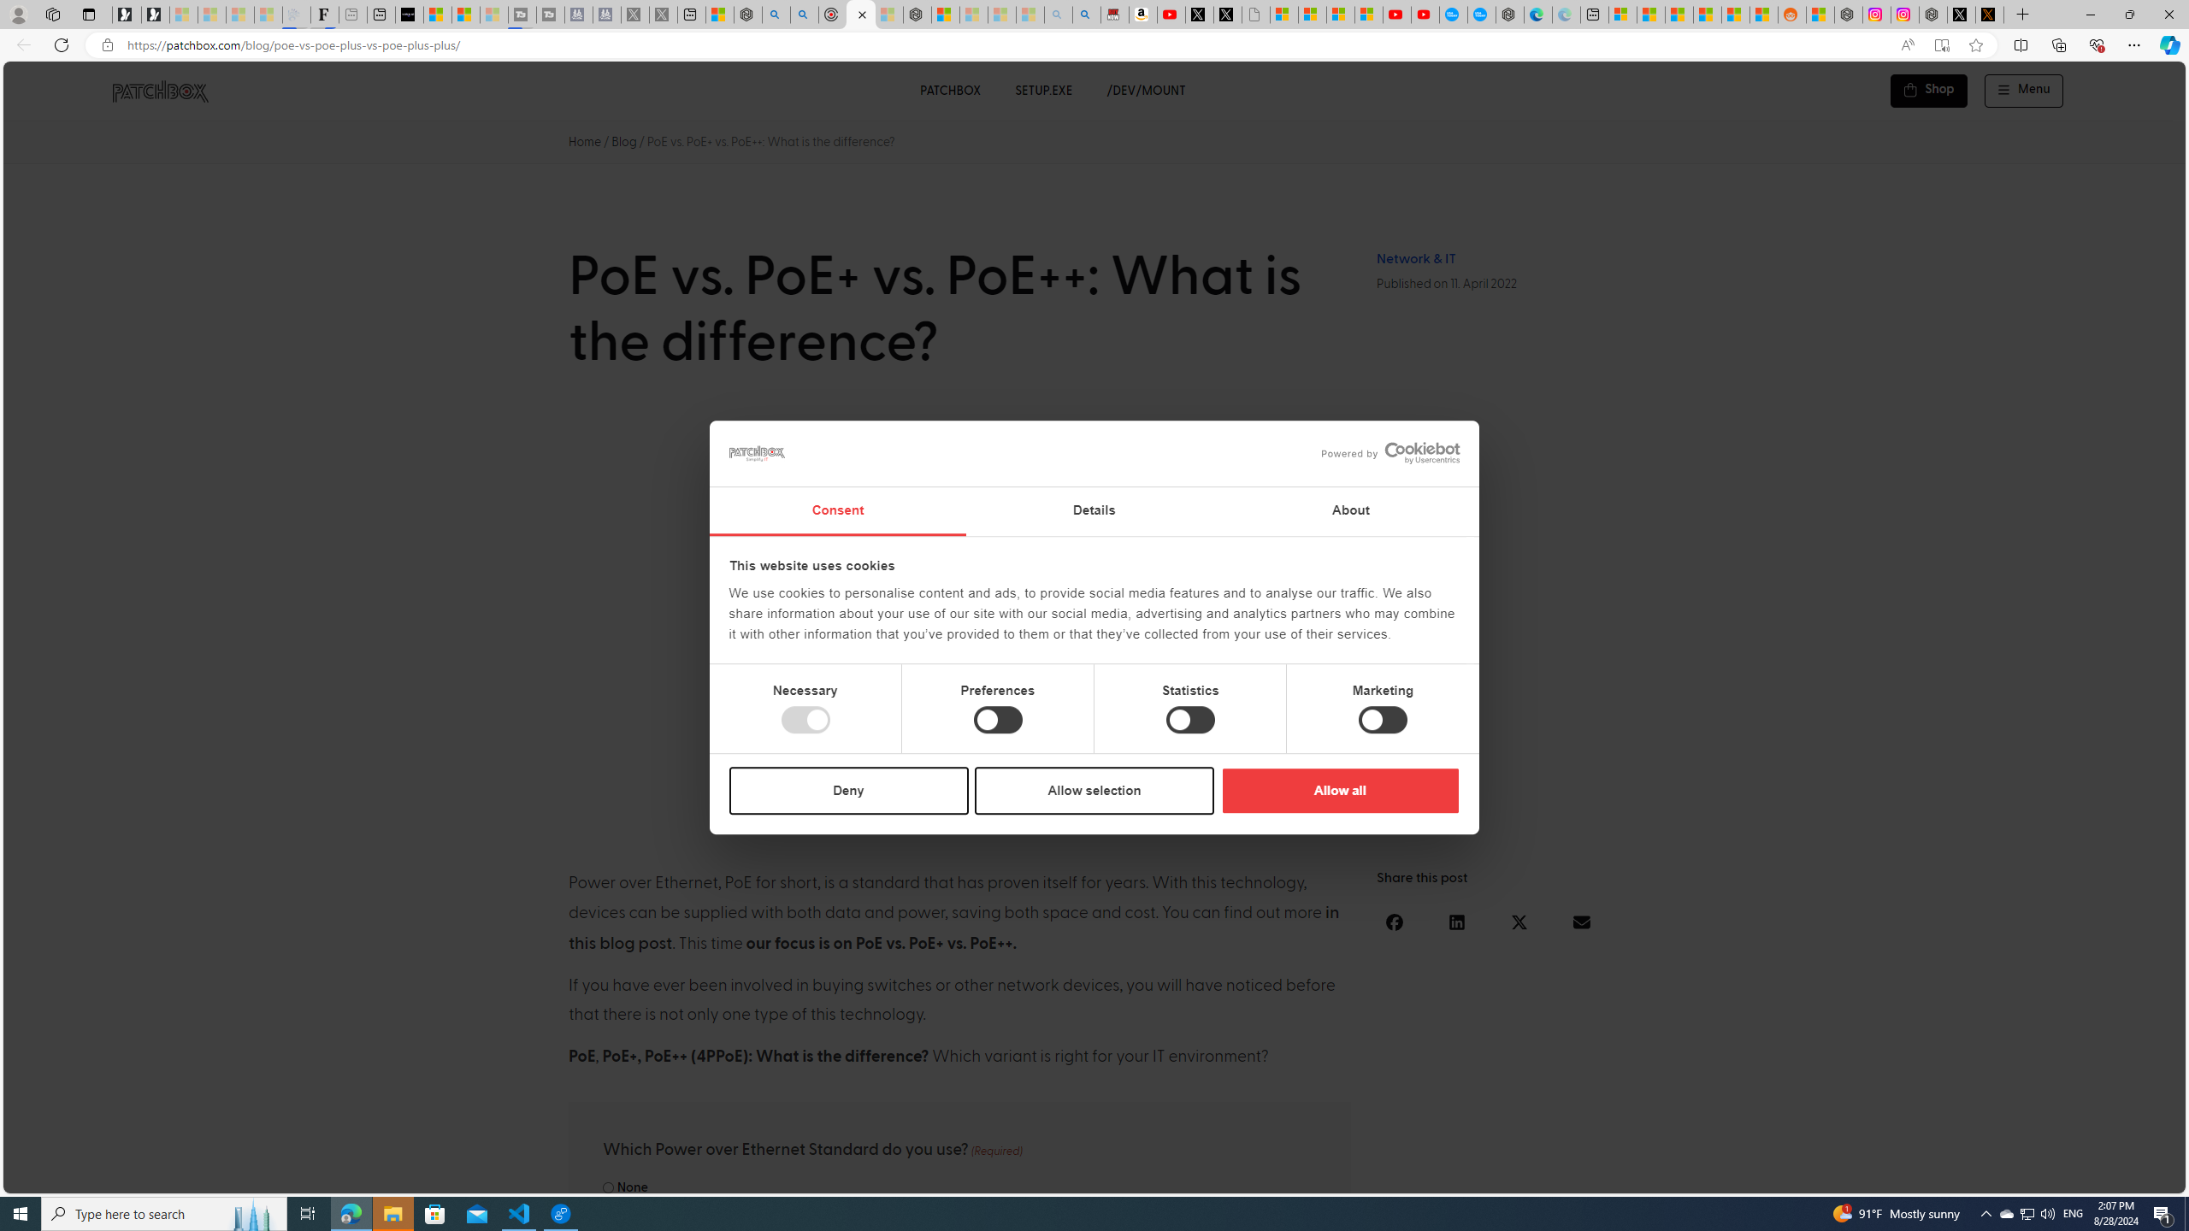  Describe the element at coordinates (2108, 1177) in the screenshot. I see `Language switcher : Portuguese` at that location.